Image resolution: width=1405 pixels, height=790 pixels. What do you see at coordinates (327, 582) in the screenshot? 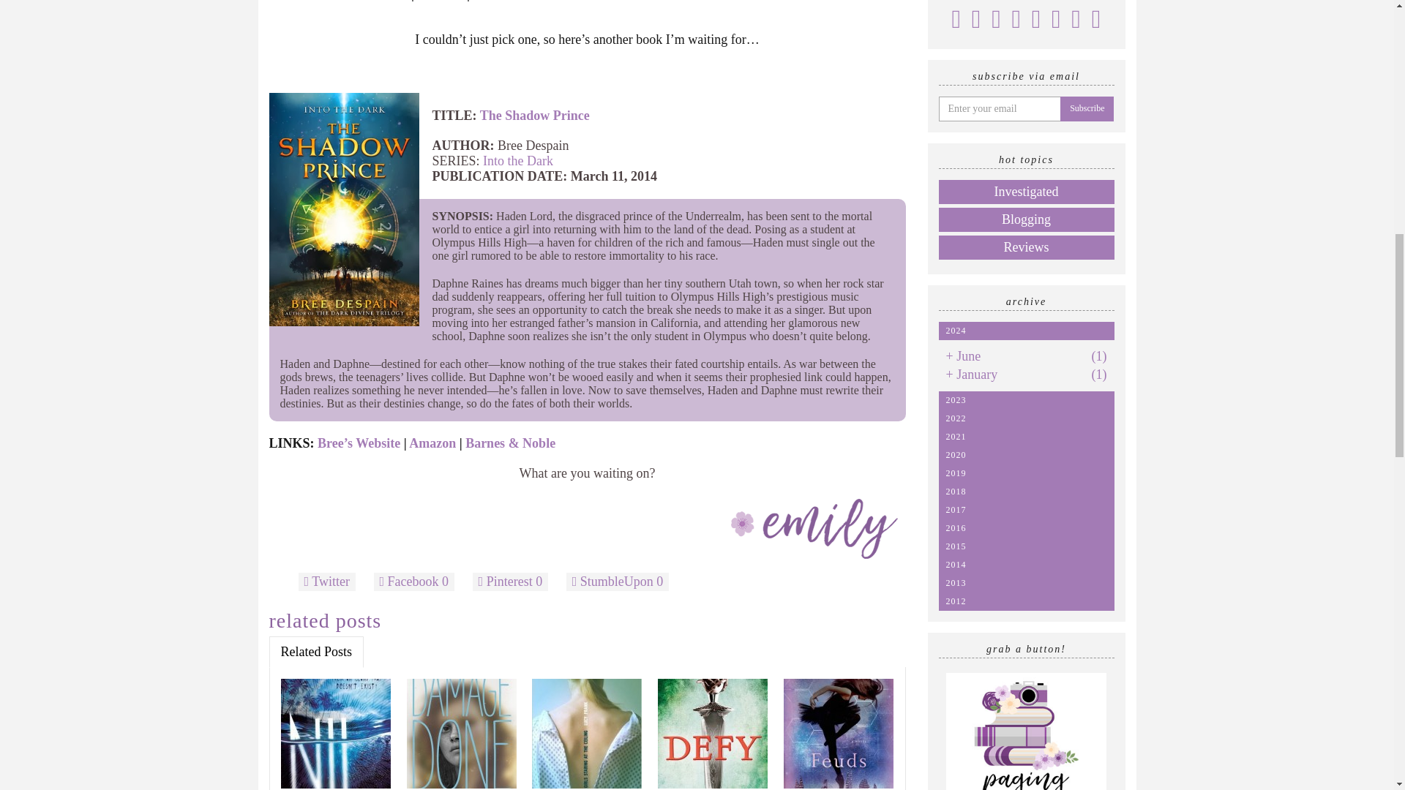
I see `Twitter` at bounding box center [327, 582].